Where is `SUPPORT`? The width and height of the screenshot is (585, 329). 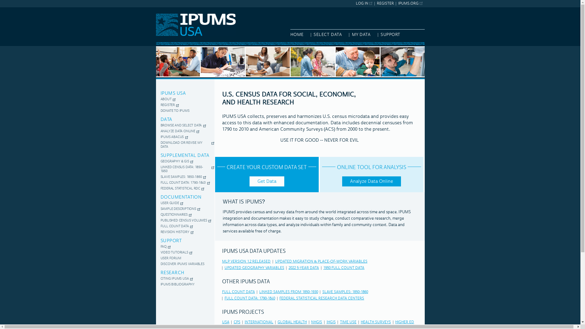 SUPPORT is located at coordinates (392, 35).